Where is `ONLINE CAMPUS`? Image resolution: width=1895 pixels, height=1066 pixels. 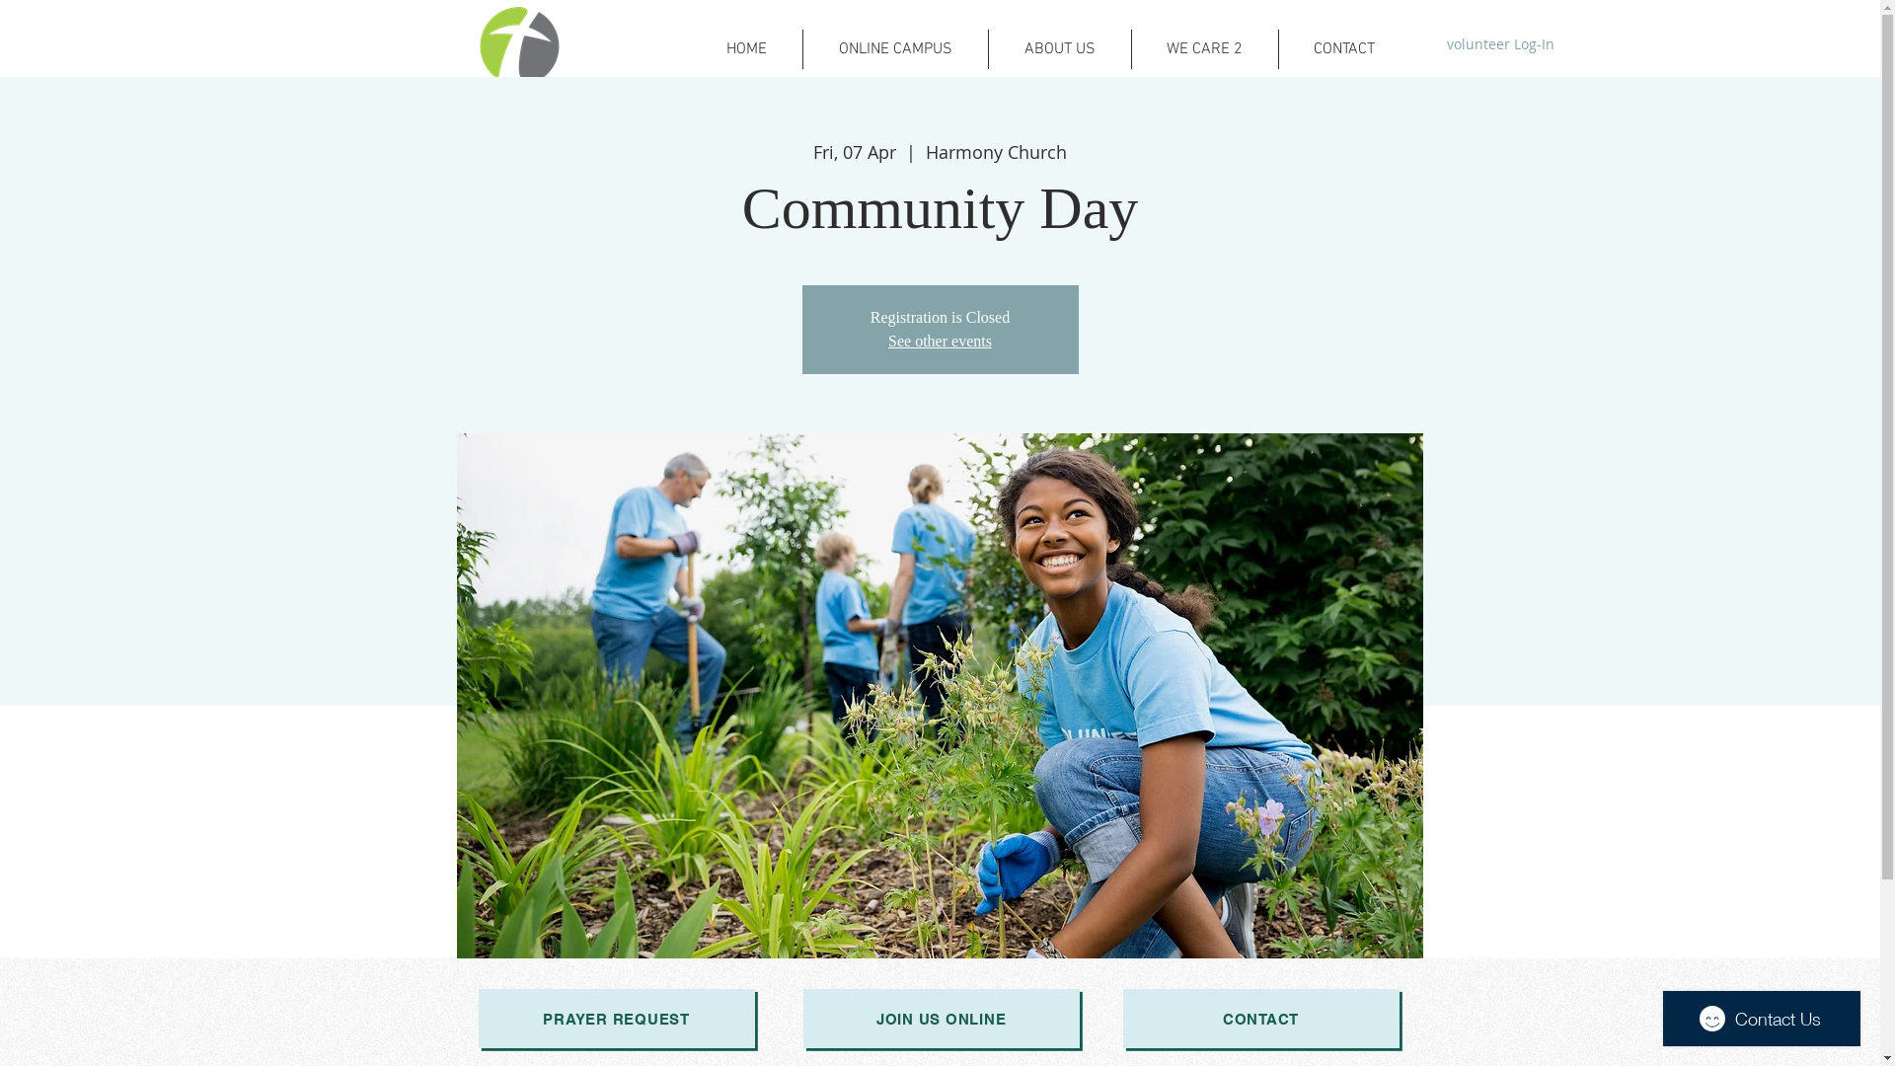 ONLINE CAMPUS is located at coordinates (896, 49).